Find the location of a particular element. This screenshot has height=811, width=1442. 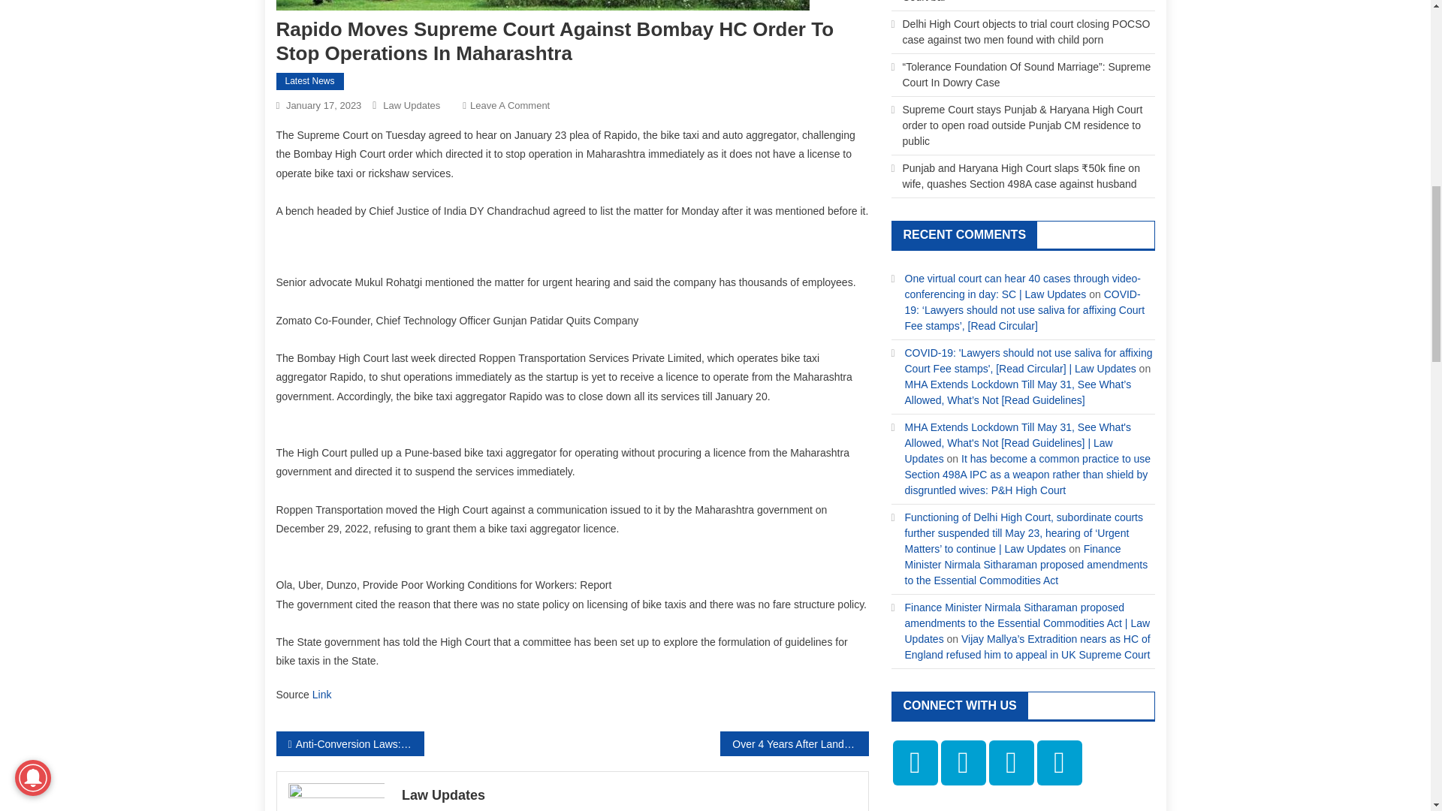

Social Media Icons is located at coordinates (1011, 763).